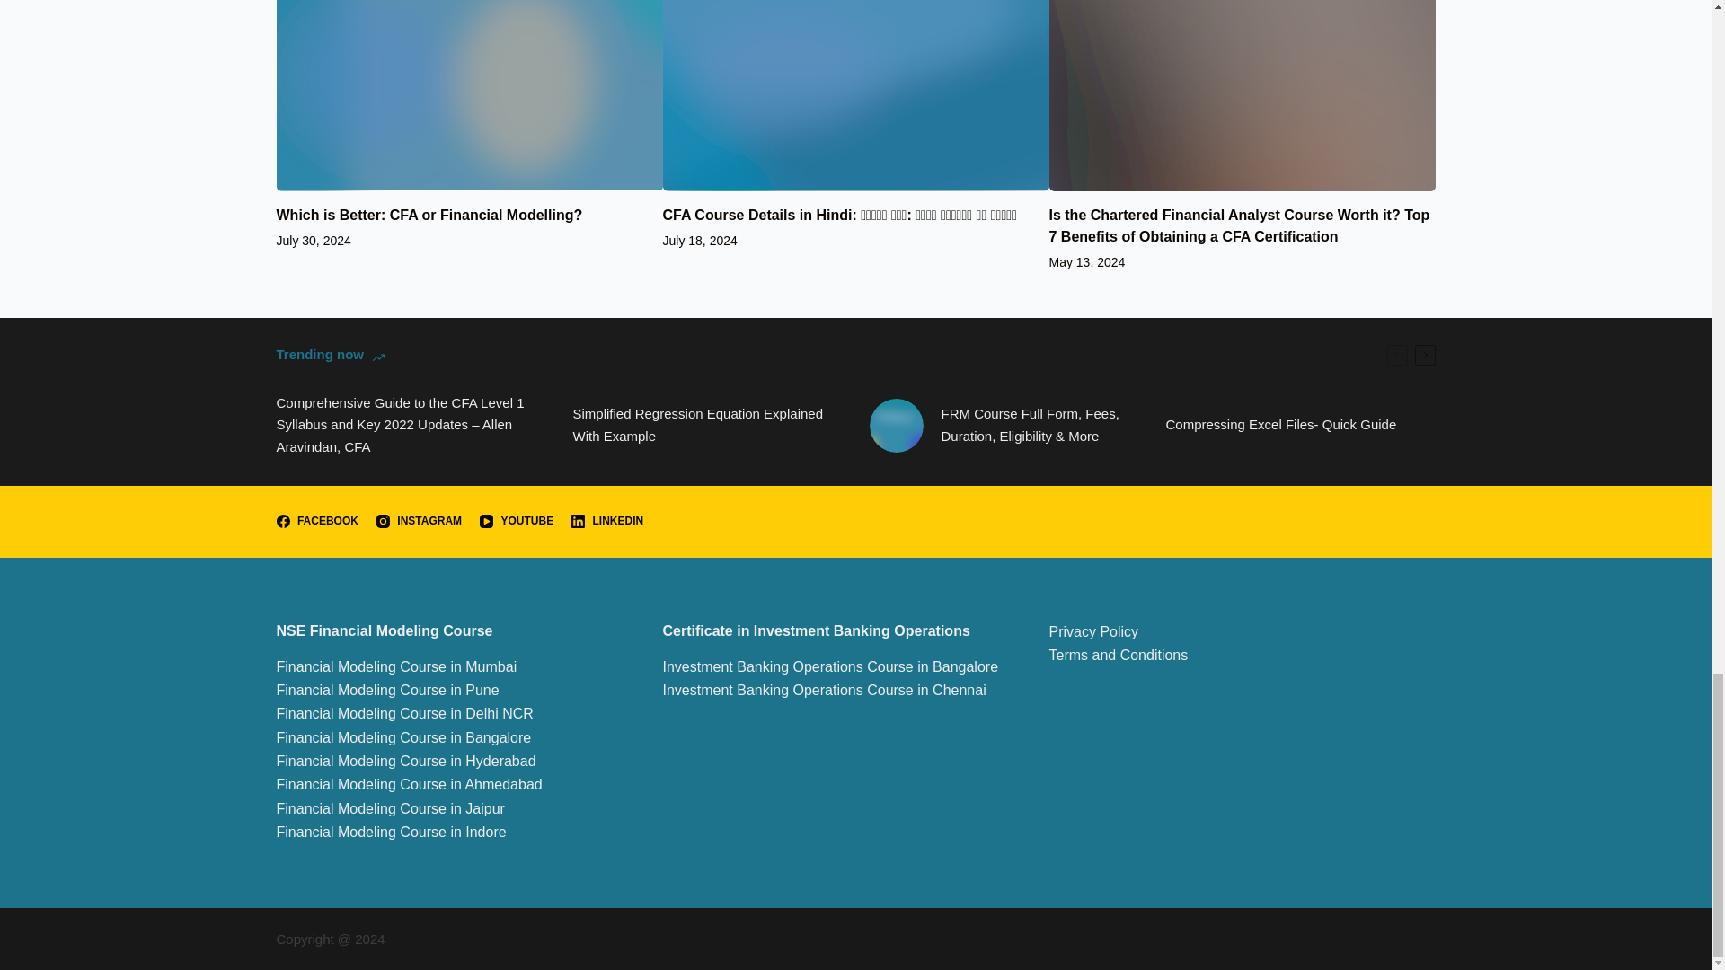 This screenshot has width=1725, height=970. I want to click on Simplified Regression Equation Explained With Example, so click(708, 426).